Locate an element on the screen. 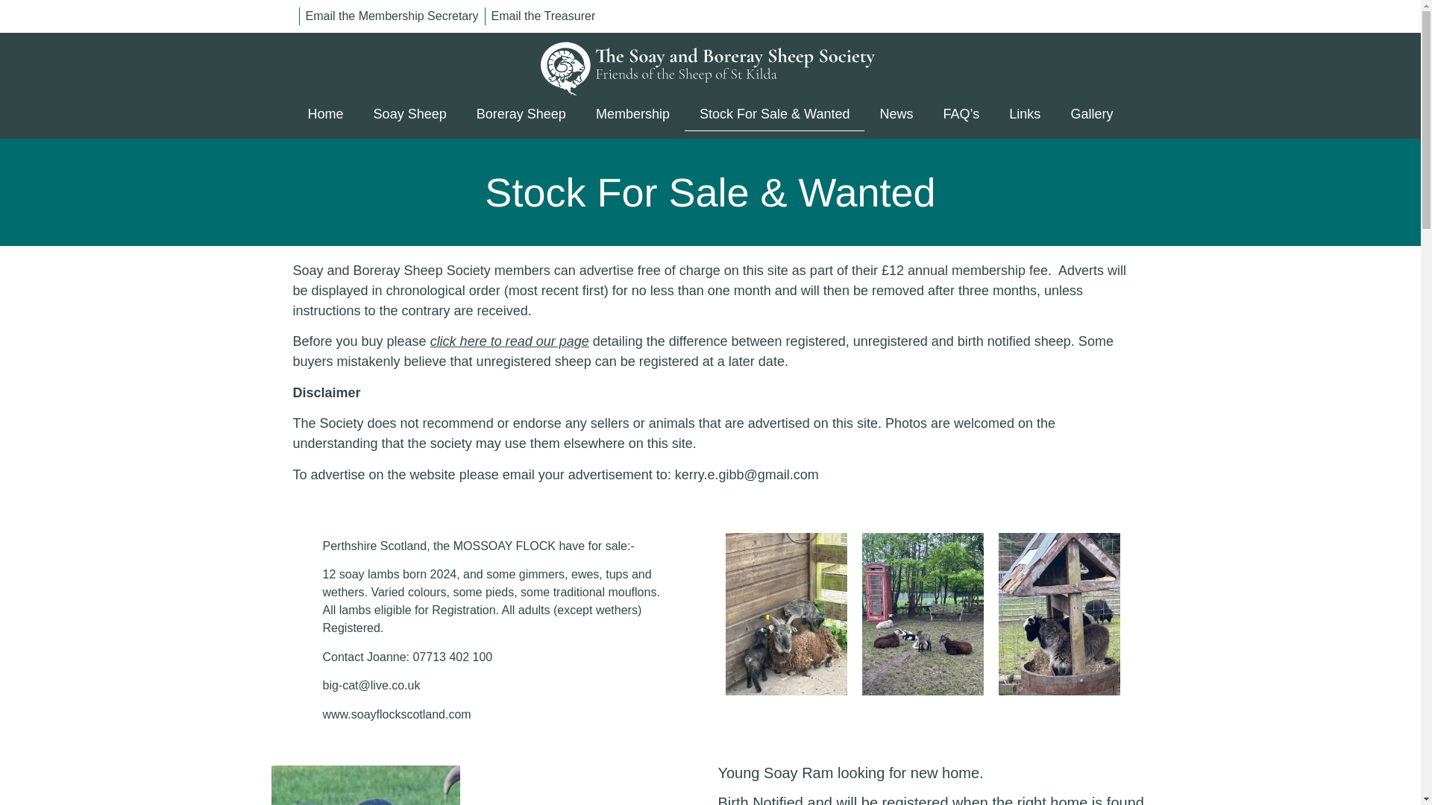  www.soayflockscotland.com is located at coordinates (397, 714).